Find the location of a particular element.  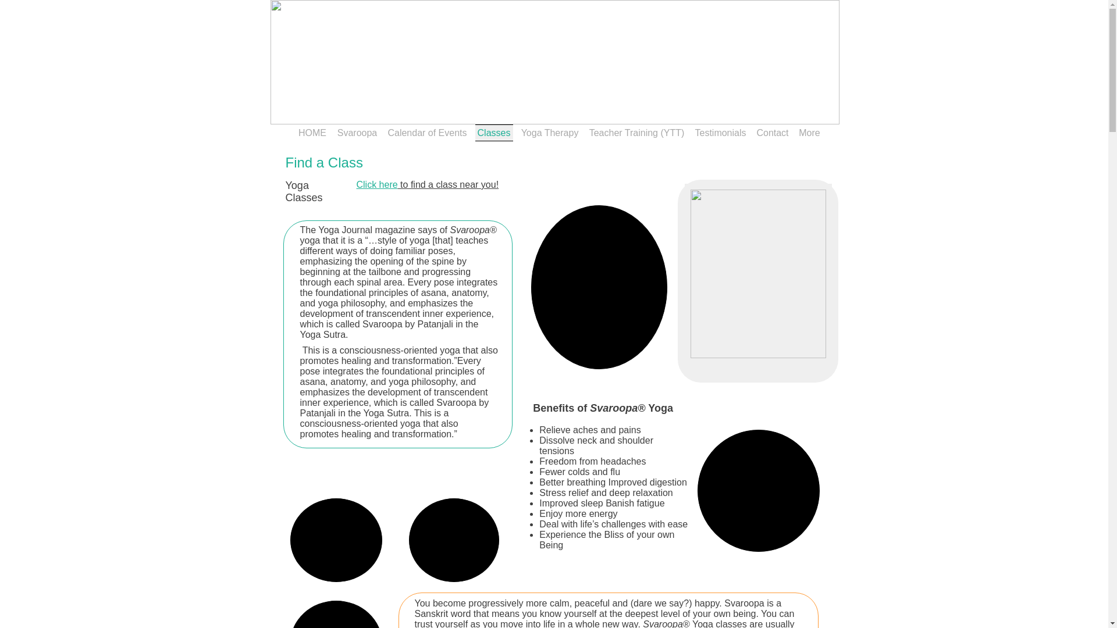

Testimonials is located at coordinates (721, 133).